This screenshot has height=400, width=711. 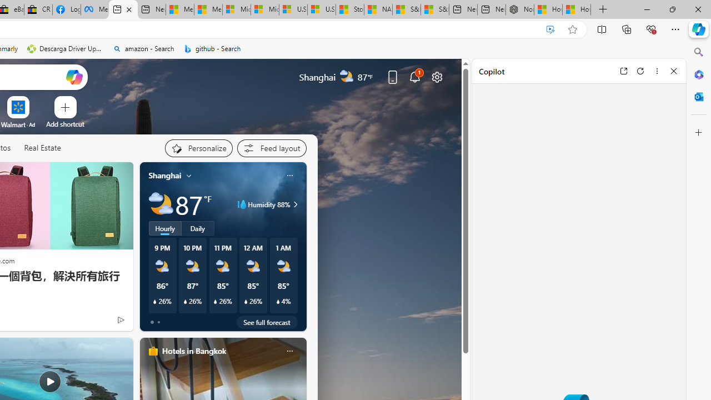 I want to click on Feed settings, so click(x=271, y=148).